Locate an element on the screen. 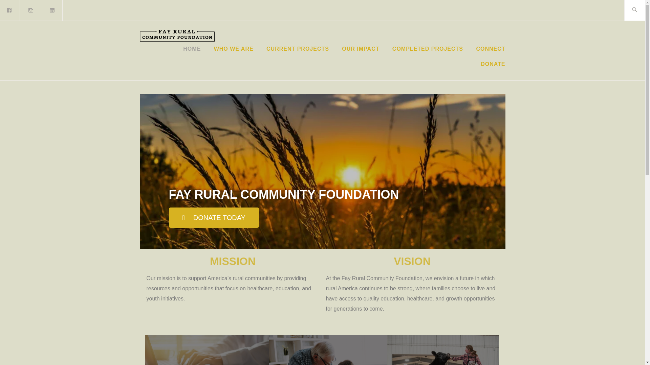 This screenshot has width=650, height=365. FRCF is located at coordinates (242, 46).